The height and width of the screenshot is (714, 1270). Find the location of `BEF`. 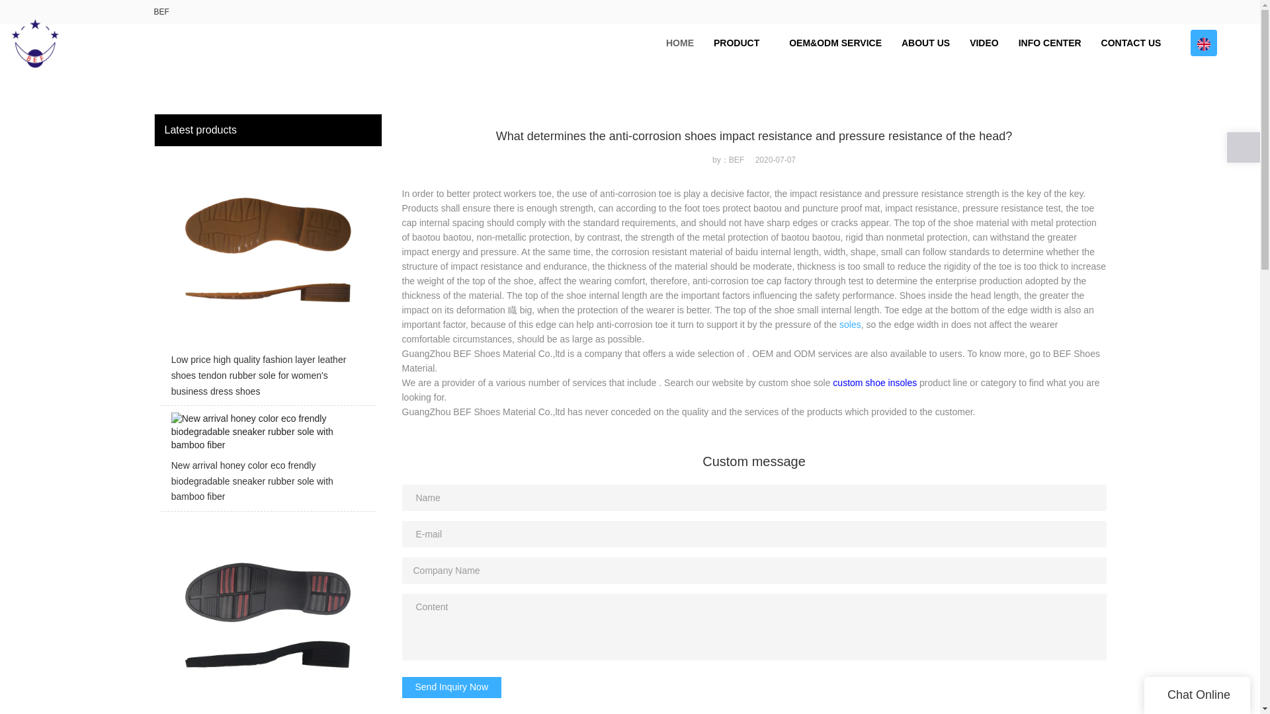

BEF is located at coordinates (161, 11).